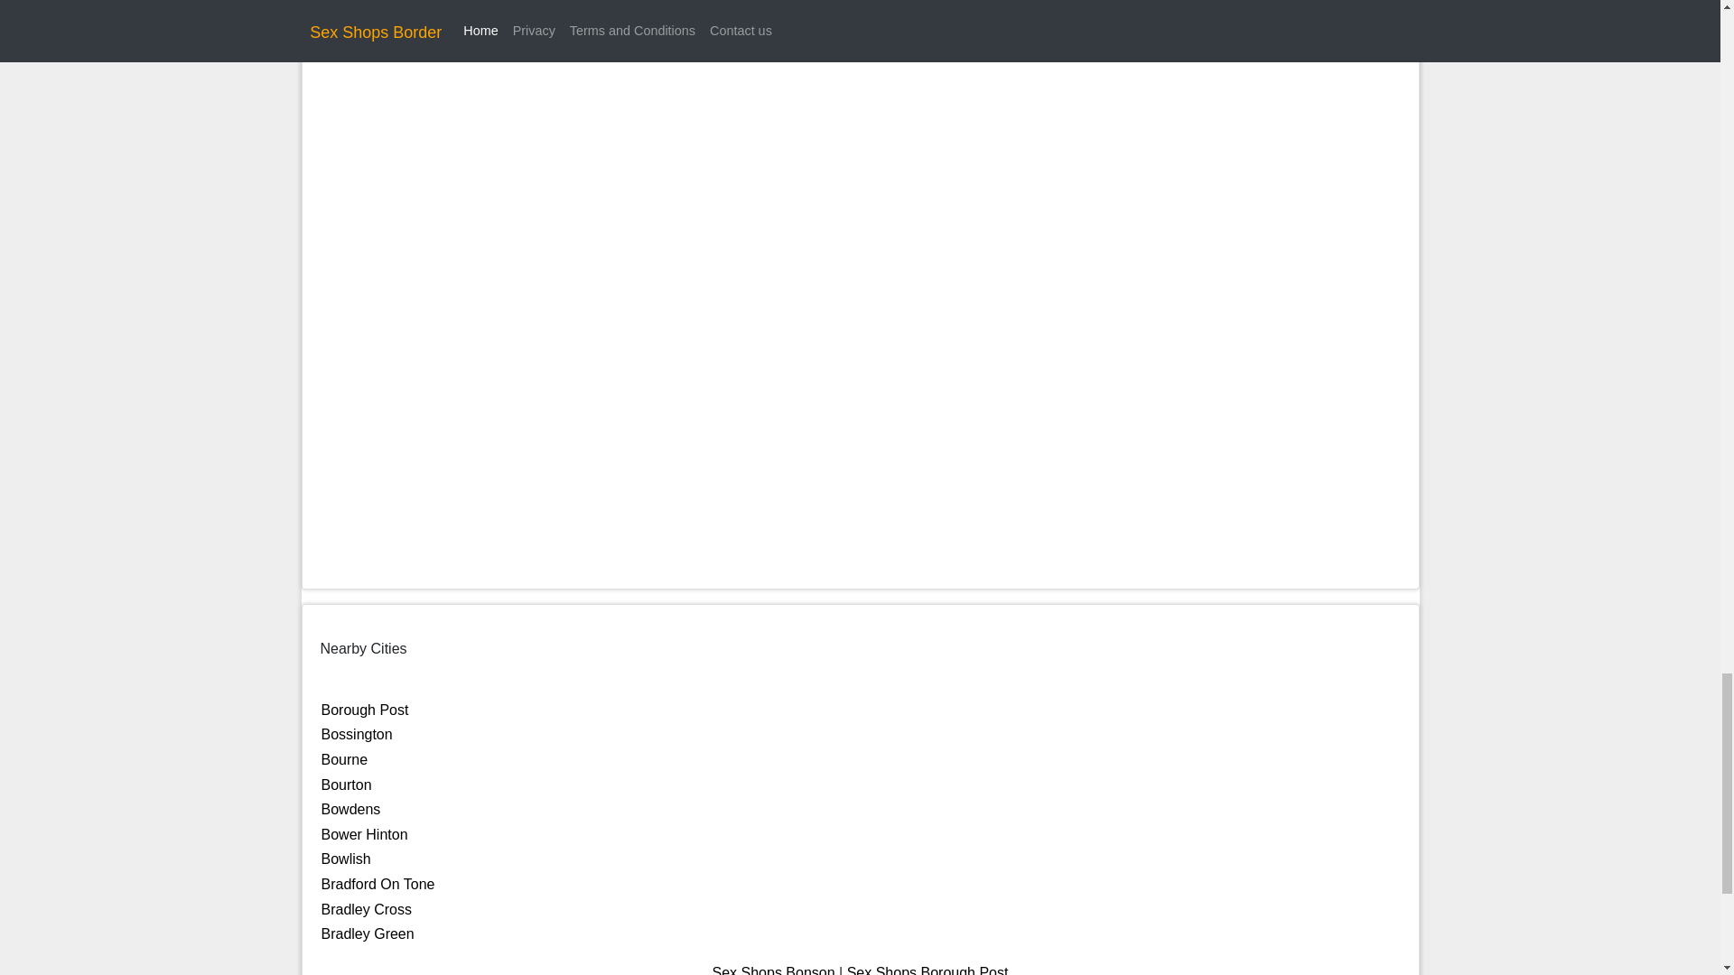 The width and height of the screenshot is (1734, 975). What do you see at coordinates (365, 710) in the screenshot?
I see `Borough Post` at bounding box center [365, 710].